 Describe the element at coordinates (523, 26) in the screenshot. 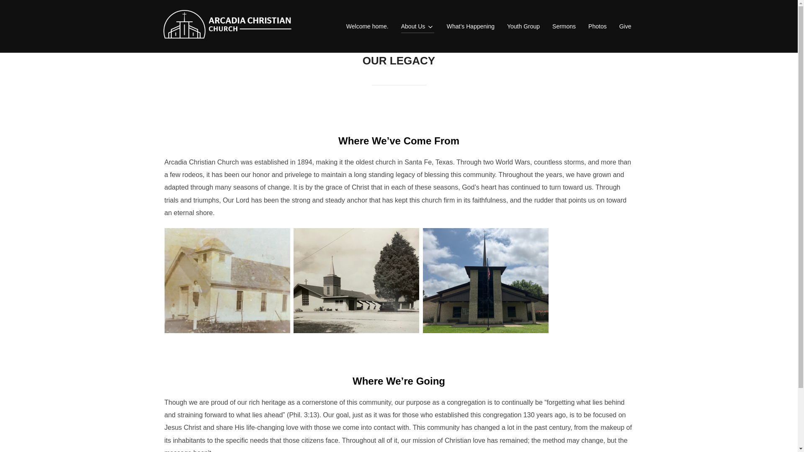

I see `Youth Group` at that location.